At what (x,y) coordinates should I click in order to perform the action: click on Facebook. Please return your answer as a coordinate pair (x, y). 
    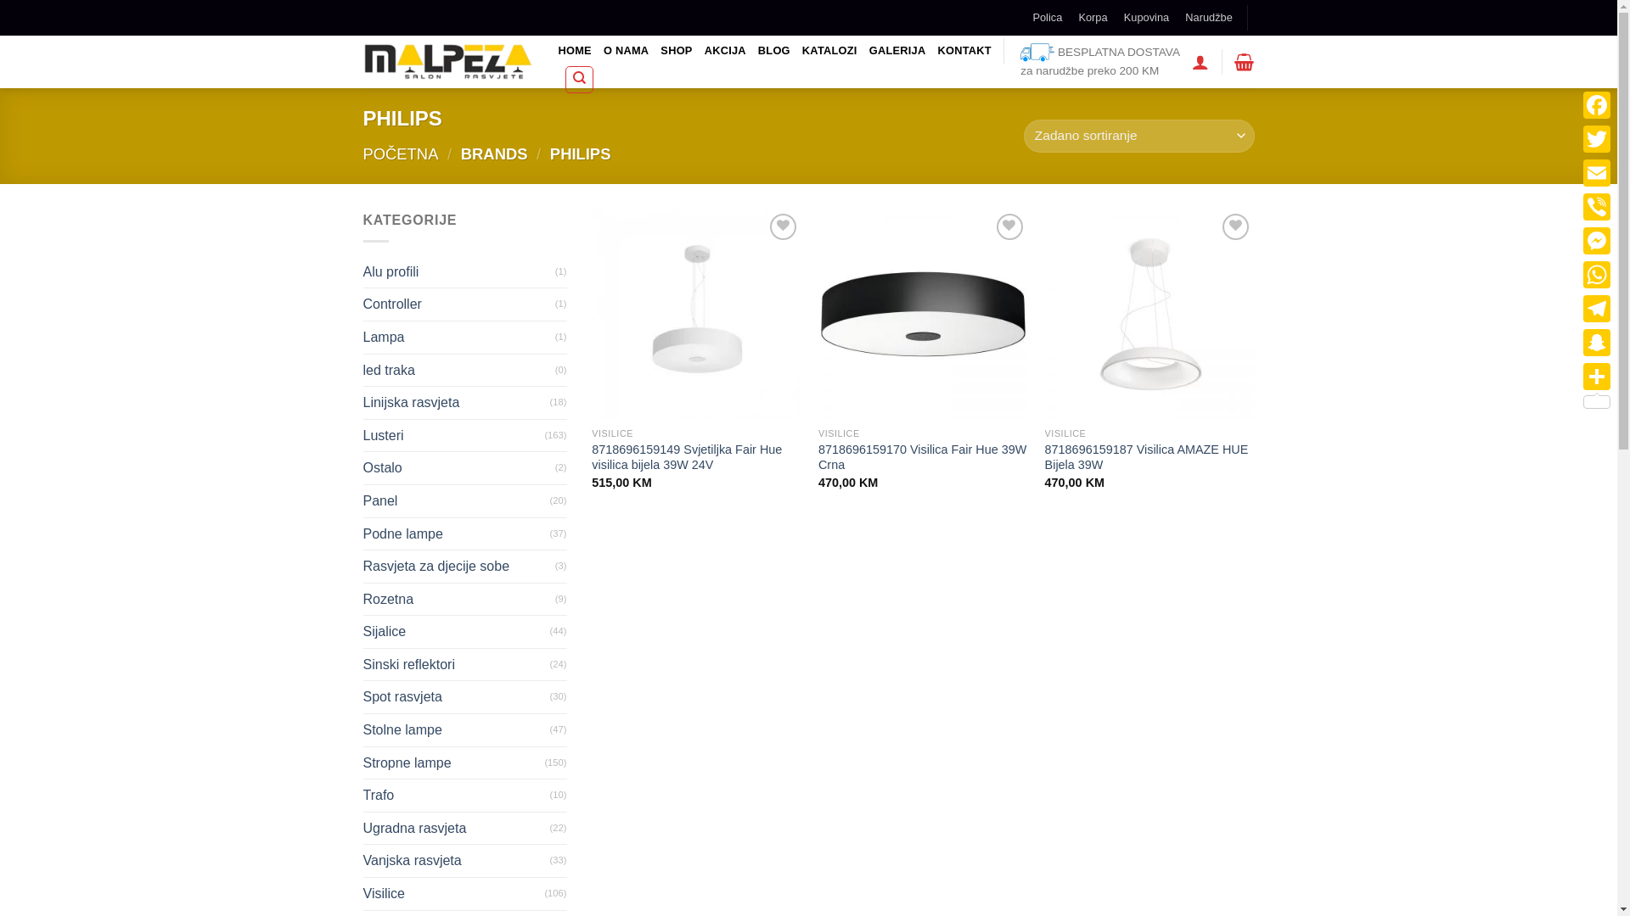
    Looking at the image, I should click on (1597, 105).